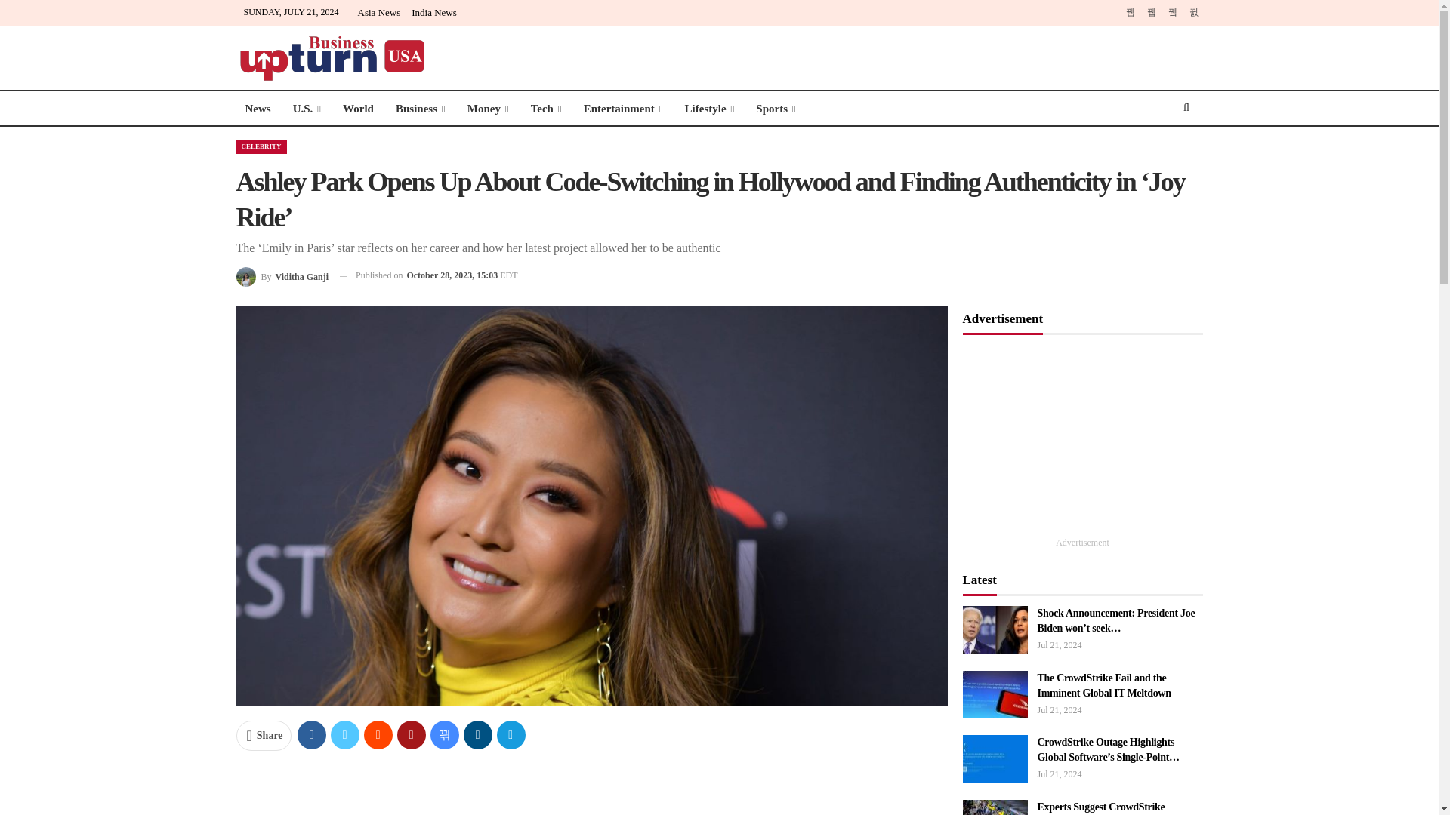  Describe the element at coordinates (547, 109) in the screenshot. I see `Tech` at that location.